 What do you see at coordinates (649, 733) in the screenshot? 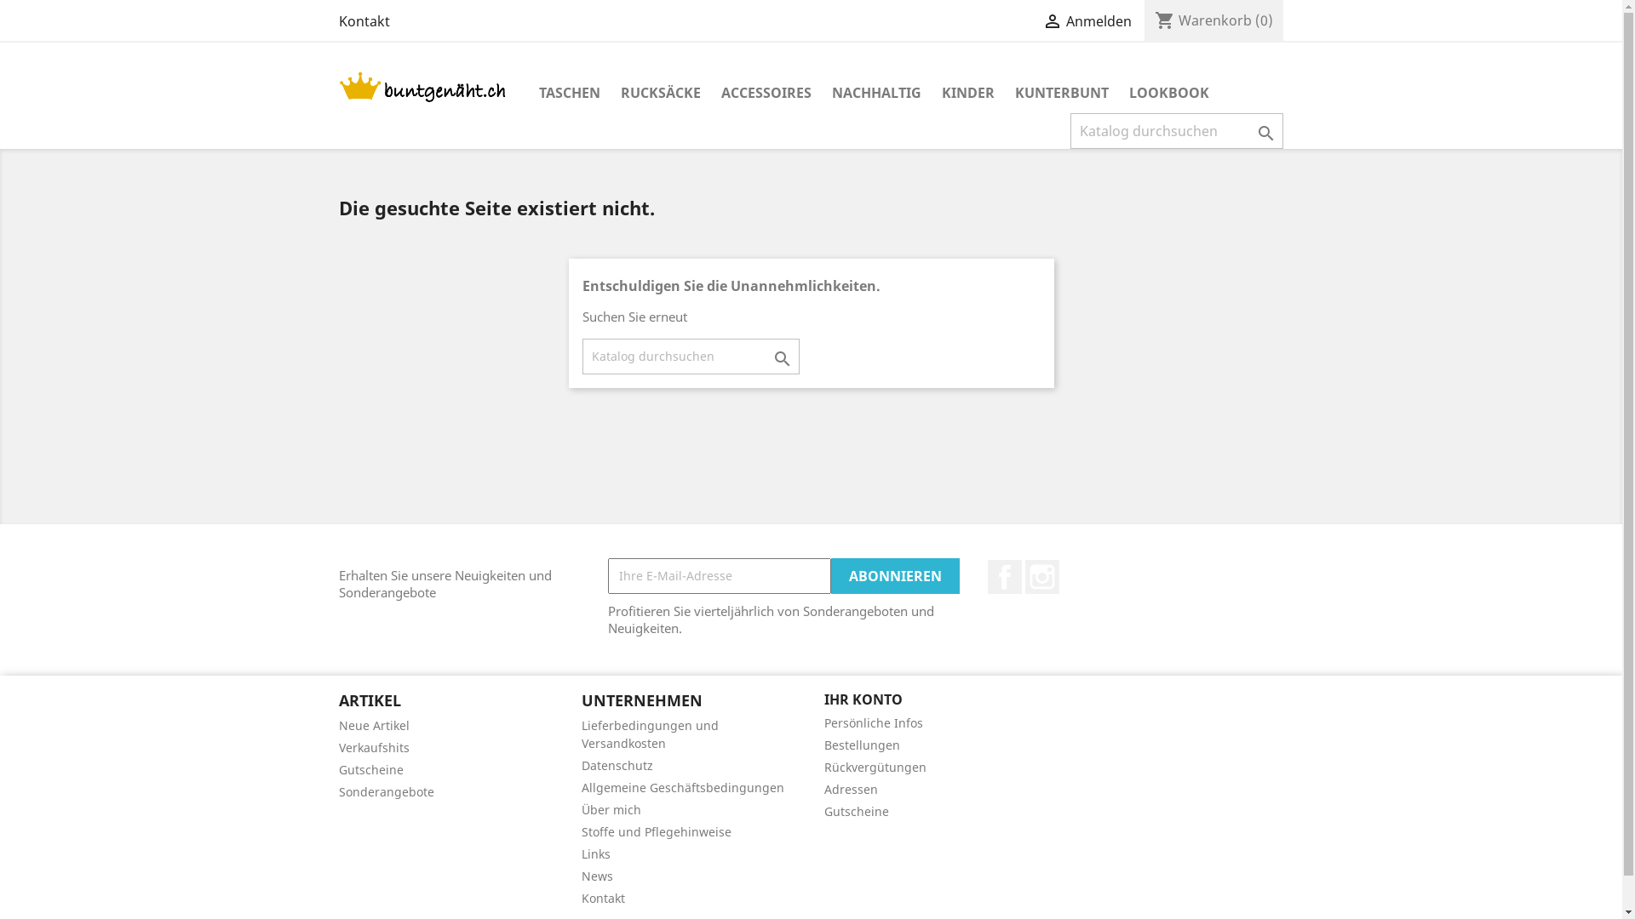
I see `Lieferbedingungen und Versandkosten` at bounding box center [649, 733].